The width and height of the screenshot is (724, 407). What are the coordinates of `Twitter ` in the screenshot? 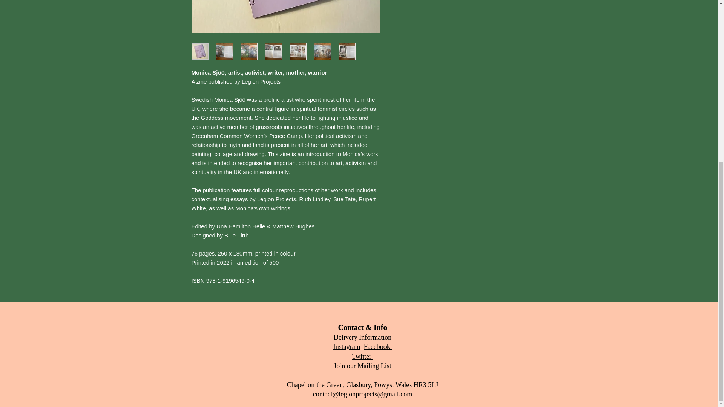 It's located at (362, 357).